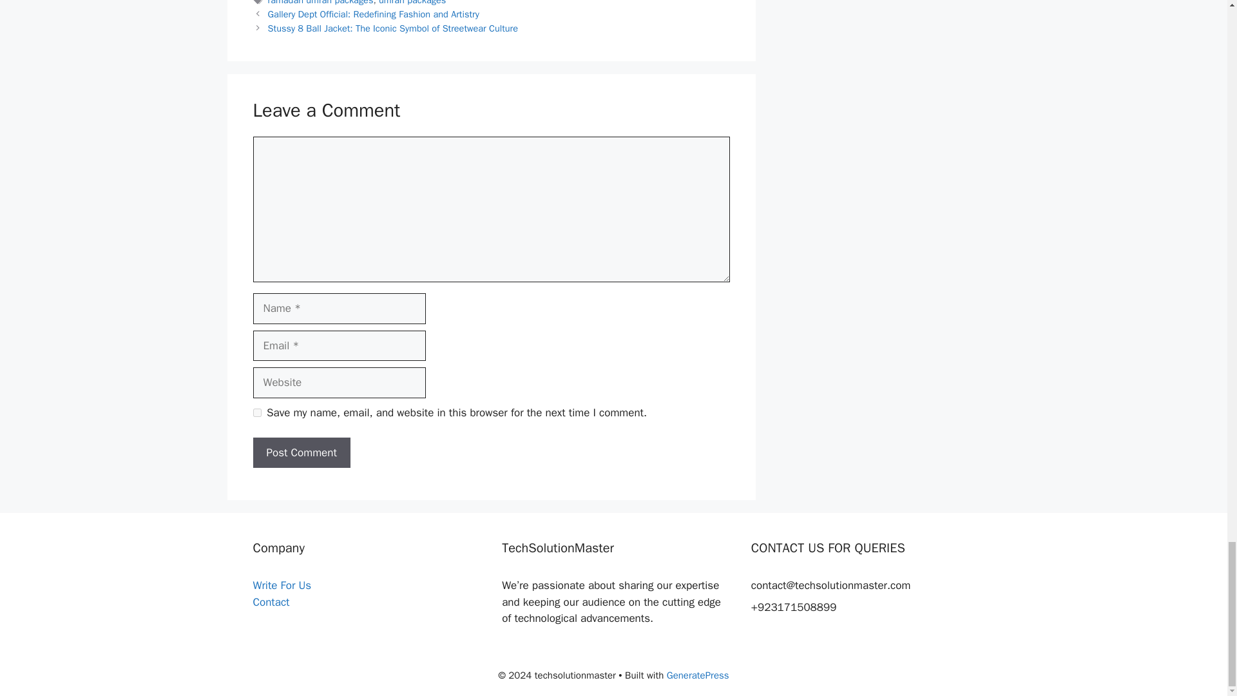  Describe the element at coordinates (256, 412) in the screenshot. I see `yes` at that location.